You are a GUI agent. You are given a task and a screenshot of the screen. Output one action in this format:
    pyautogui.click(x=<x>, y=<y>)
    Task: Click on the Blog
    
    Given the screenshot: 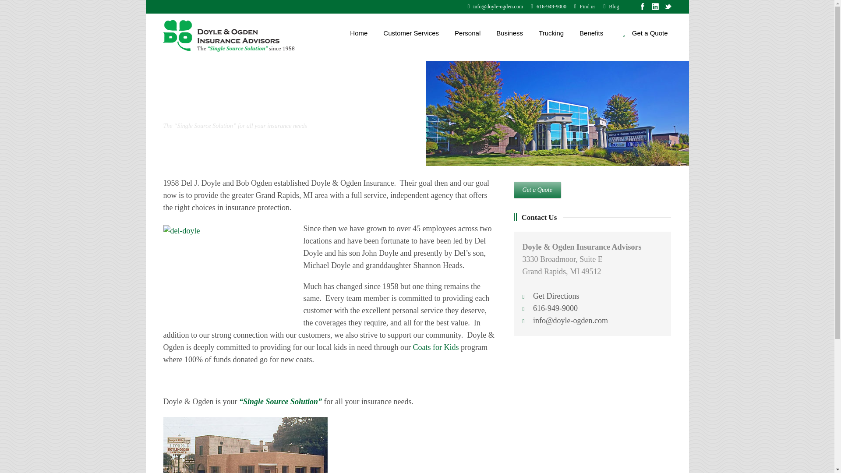 What is the action you would take?
    pyautogui.click(x=611, y=6)
    